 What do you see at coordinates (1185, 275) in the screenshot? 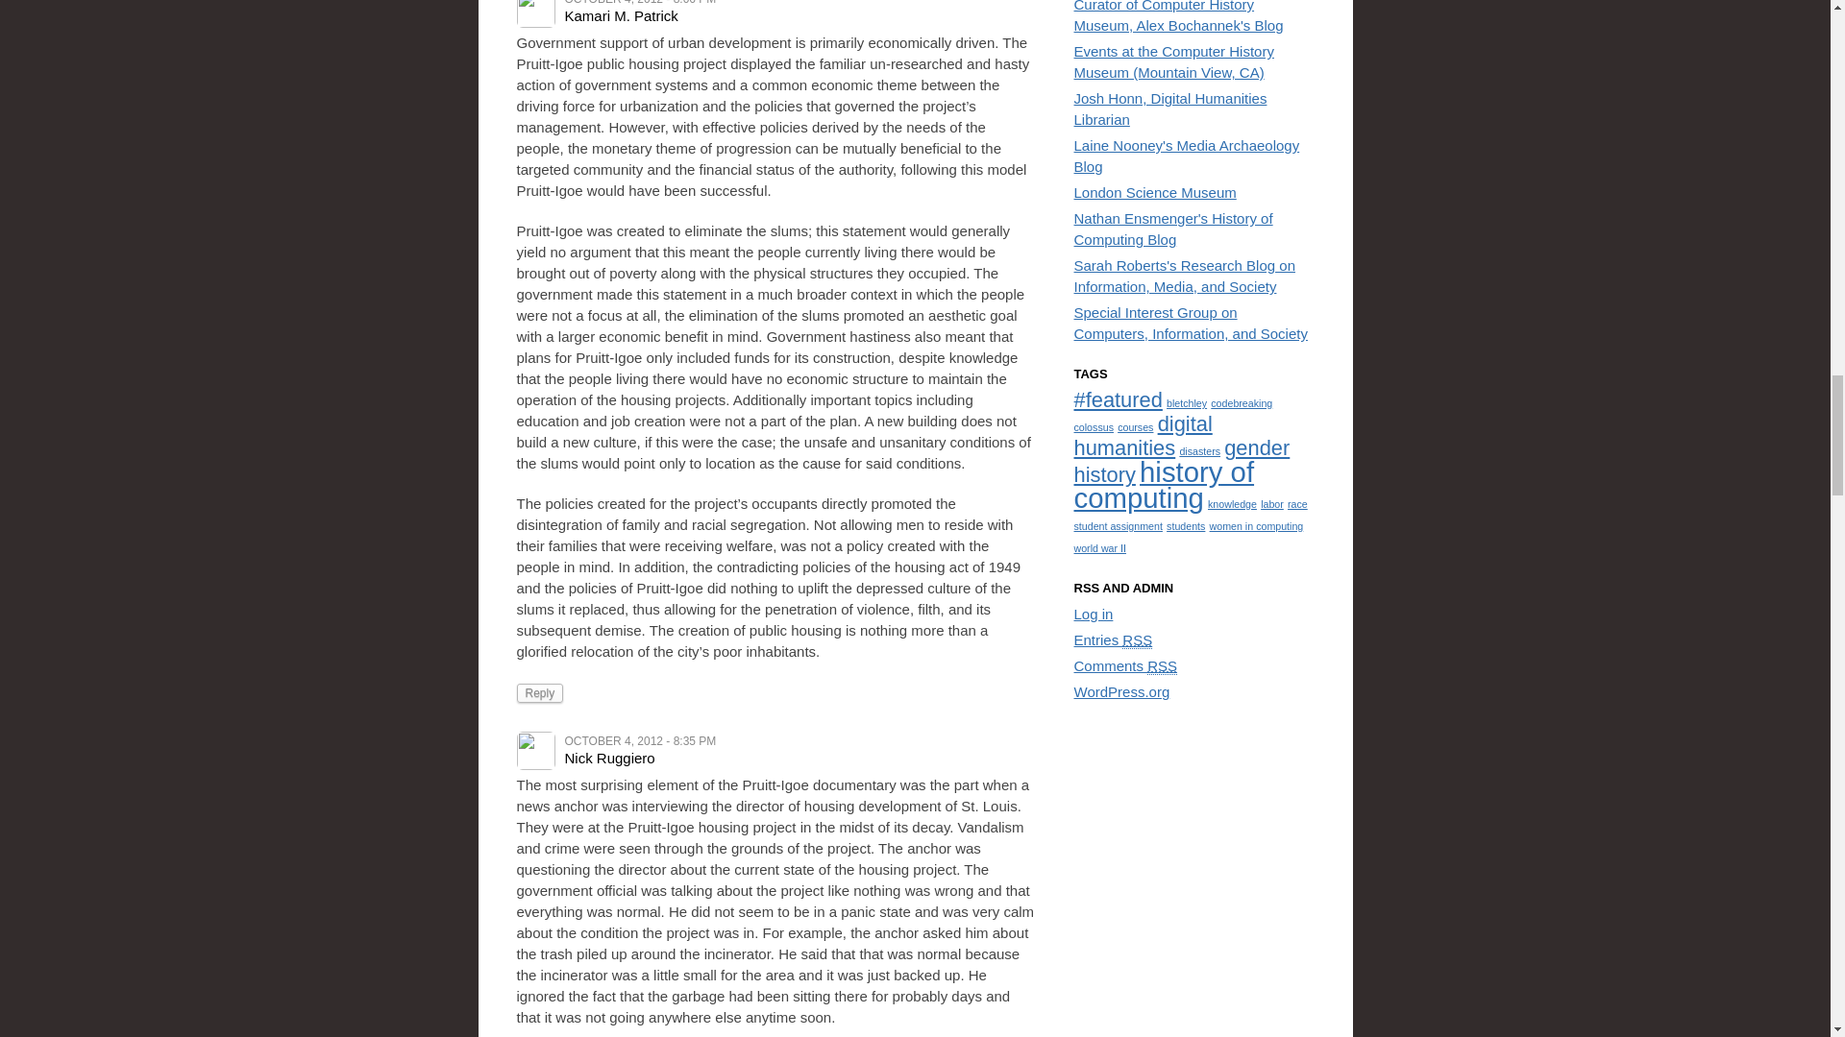
I see `Sarah Roberts, Library Science graduate student at UIC` at bounding box center [1185, 275].